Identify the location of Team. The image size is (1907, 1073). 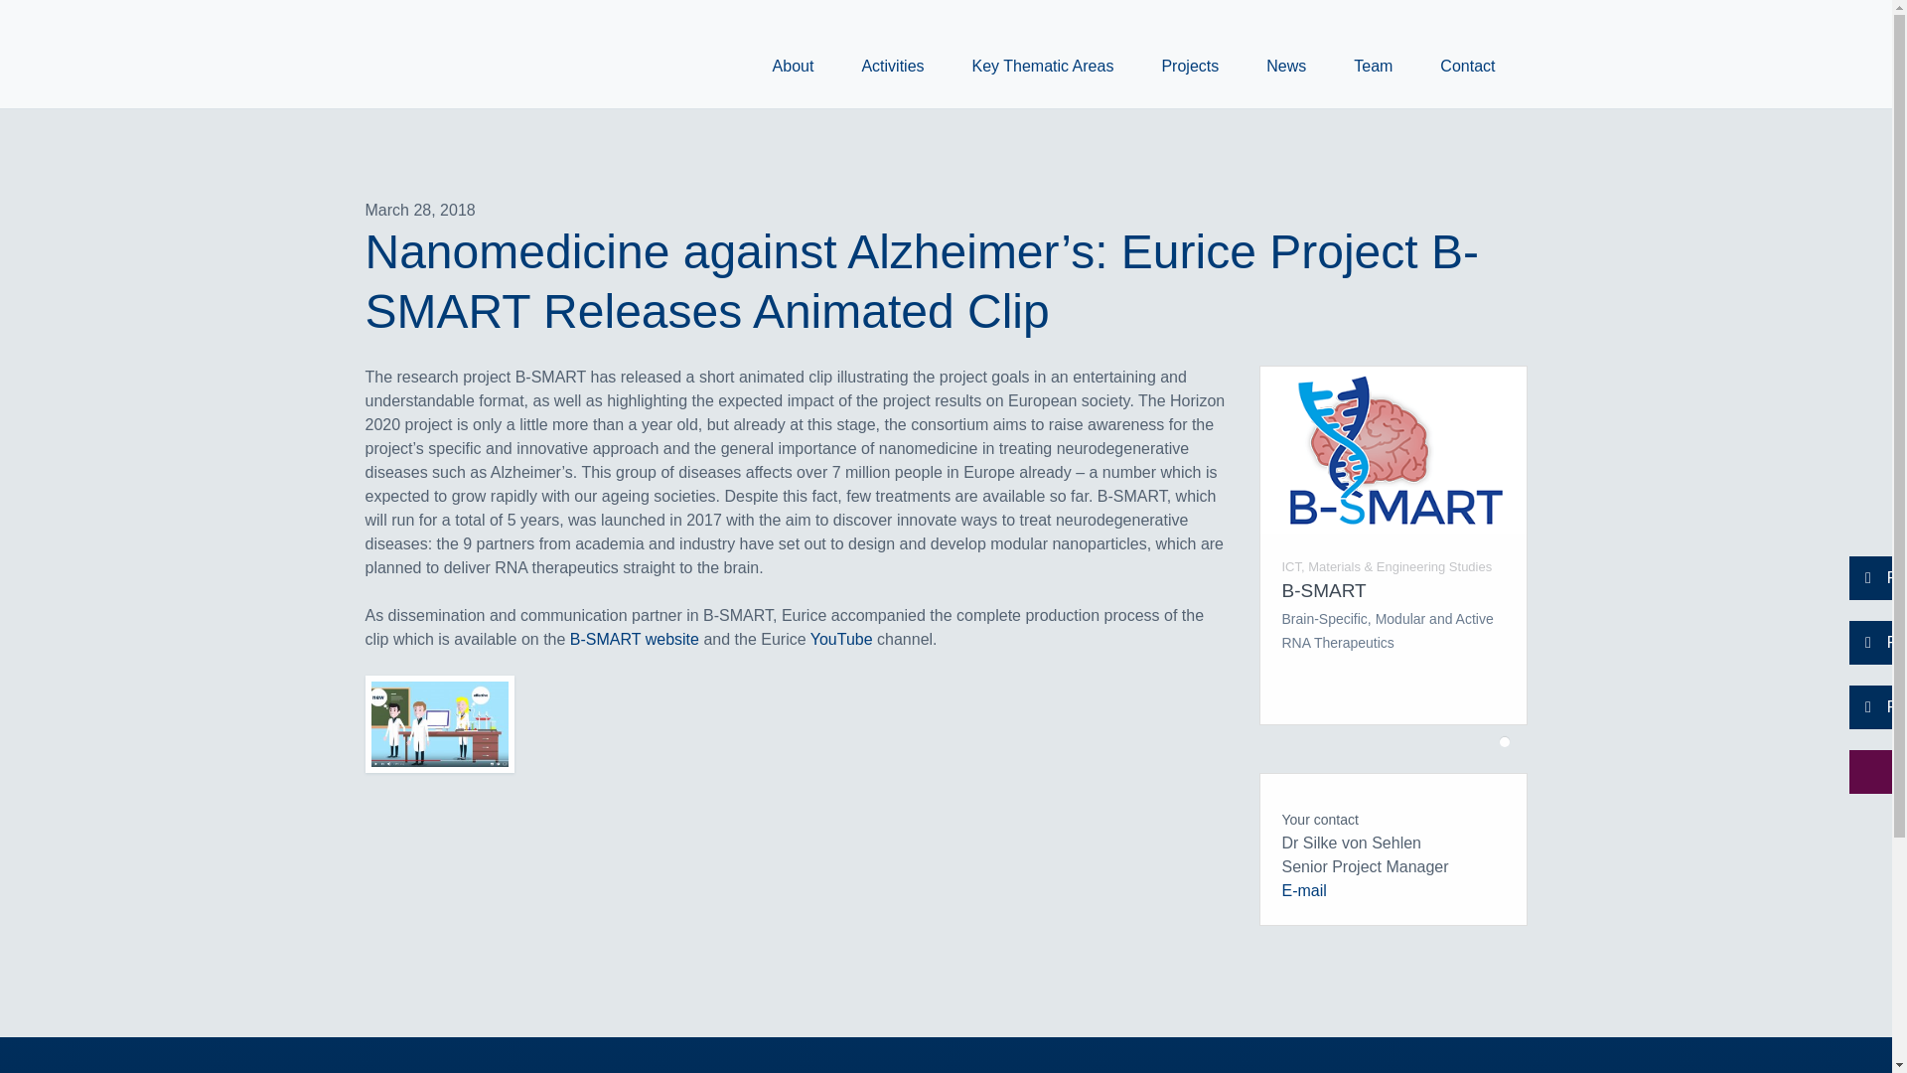
(1373, 66).